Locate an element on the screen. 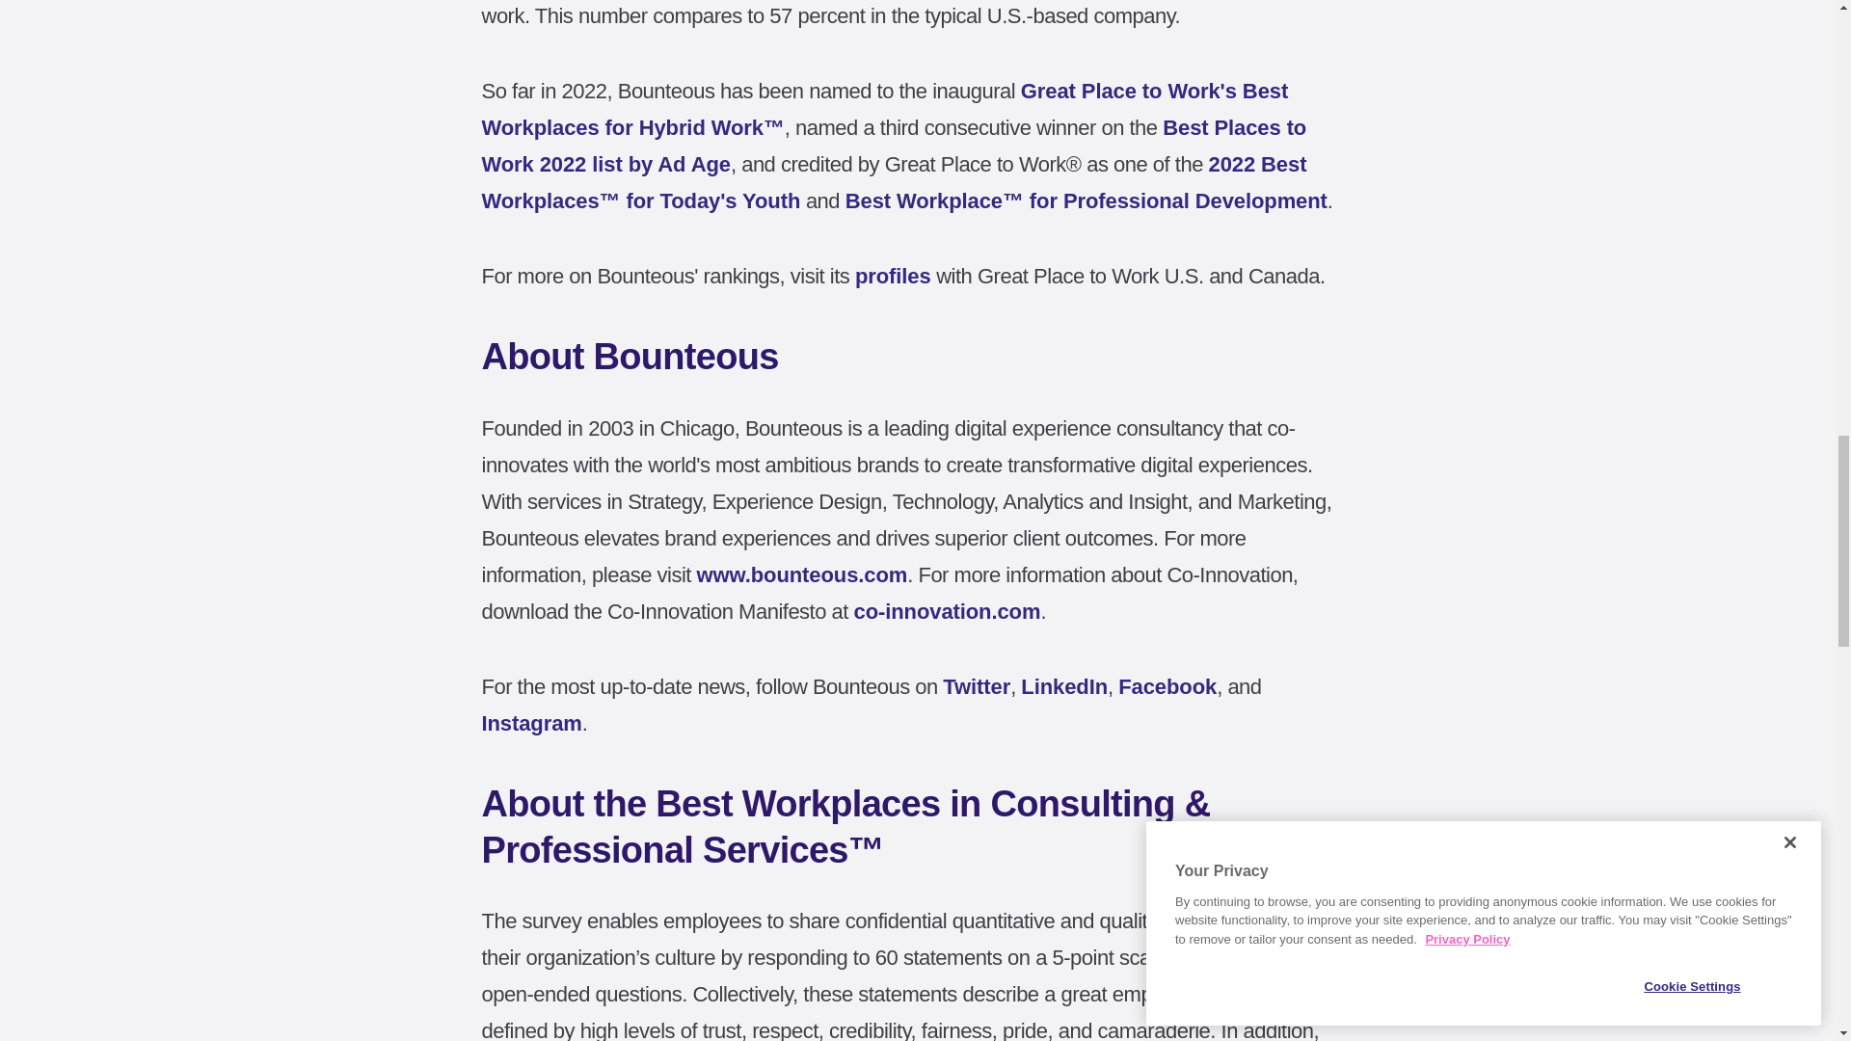  profiles is located at coordinates (893, 276).